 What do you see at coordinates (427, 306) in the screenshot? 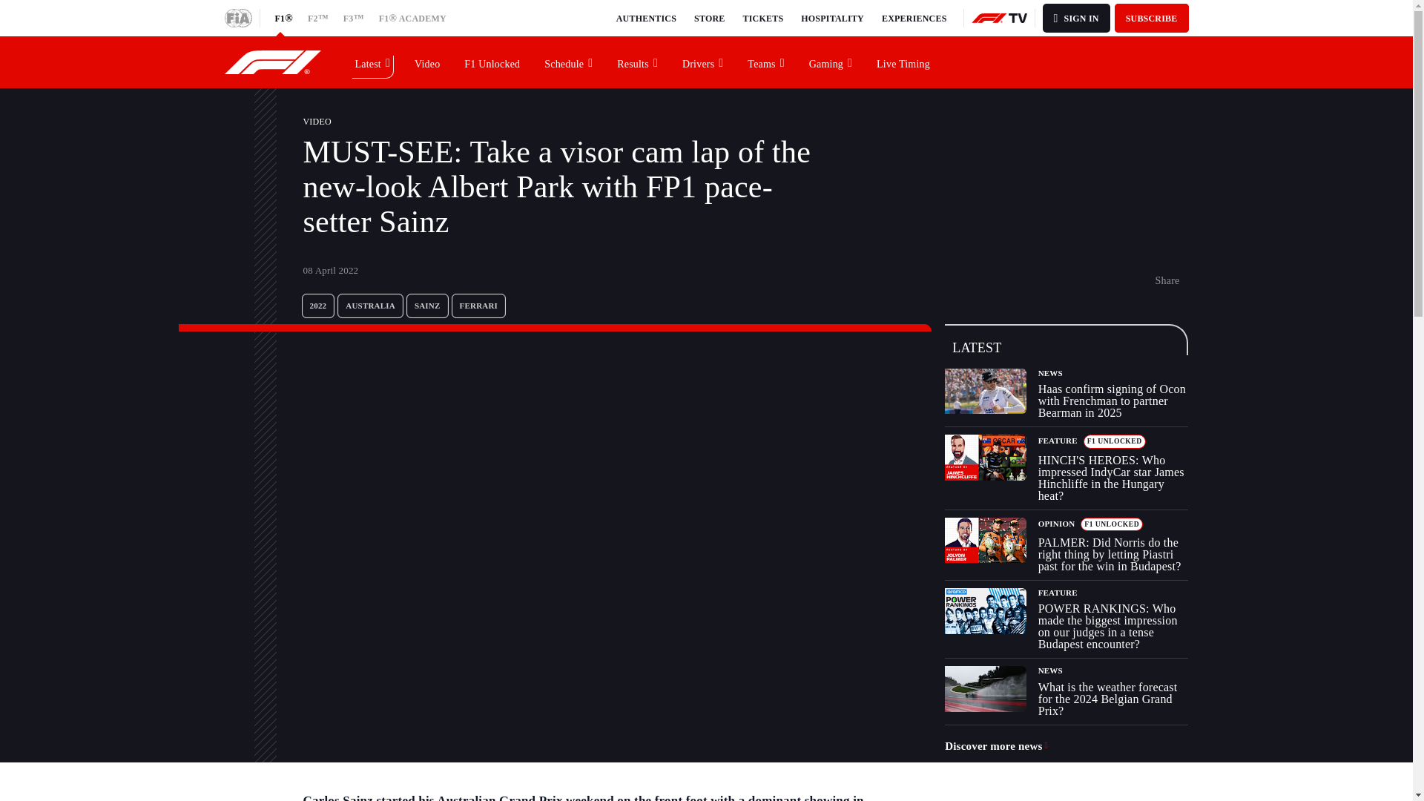
I see `SAINZ` at bounding box center [427, 306].